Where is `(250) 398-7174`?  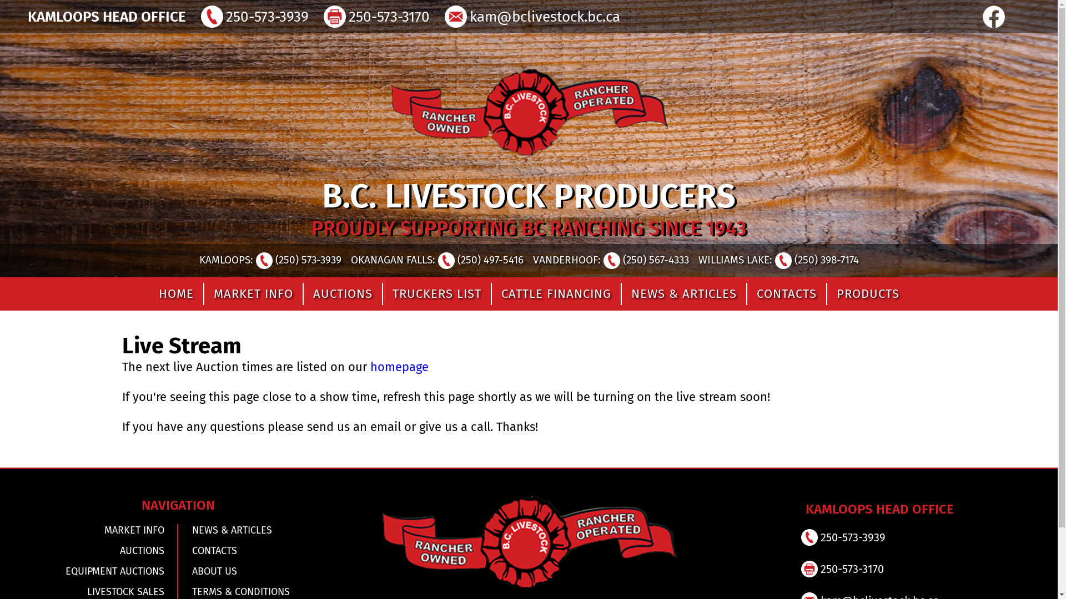
(250) 398-7174 is located at coordinates (817, 260).